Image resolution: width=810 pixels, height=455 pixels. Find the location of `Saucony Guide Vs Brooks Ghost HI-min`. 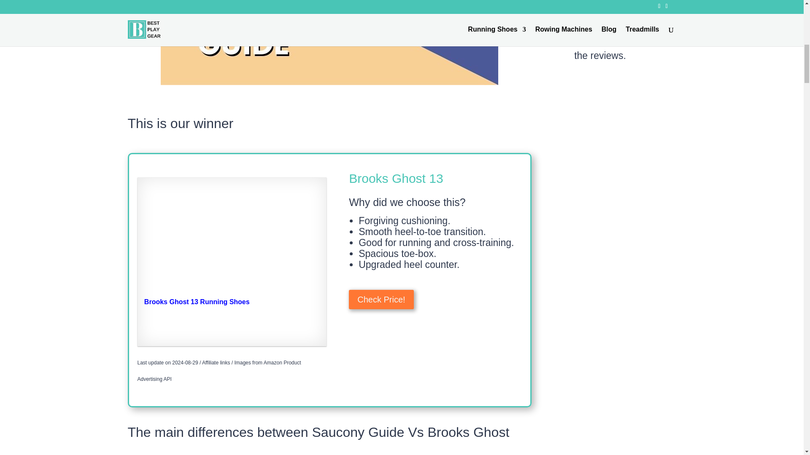

Saucony Guide Vs Brooks Ghost HI-min is located at coordinates (329, 42).